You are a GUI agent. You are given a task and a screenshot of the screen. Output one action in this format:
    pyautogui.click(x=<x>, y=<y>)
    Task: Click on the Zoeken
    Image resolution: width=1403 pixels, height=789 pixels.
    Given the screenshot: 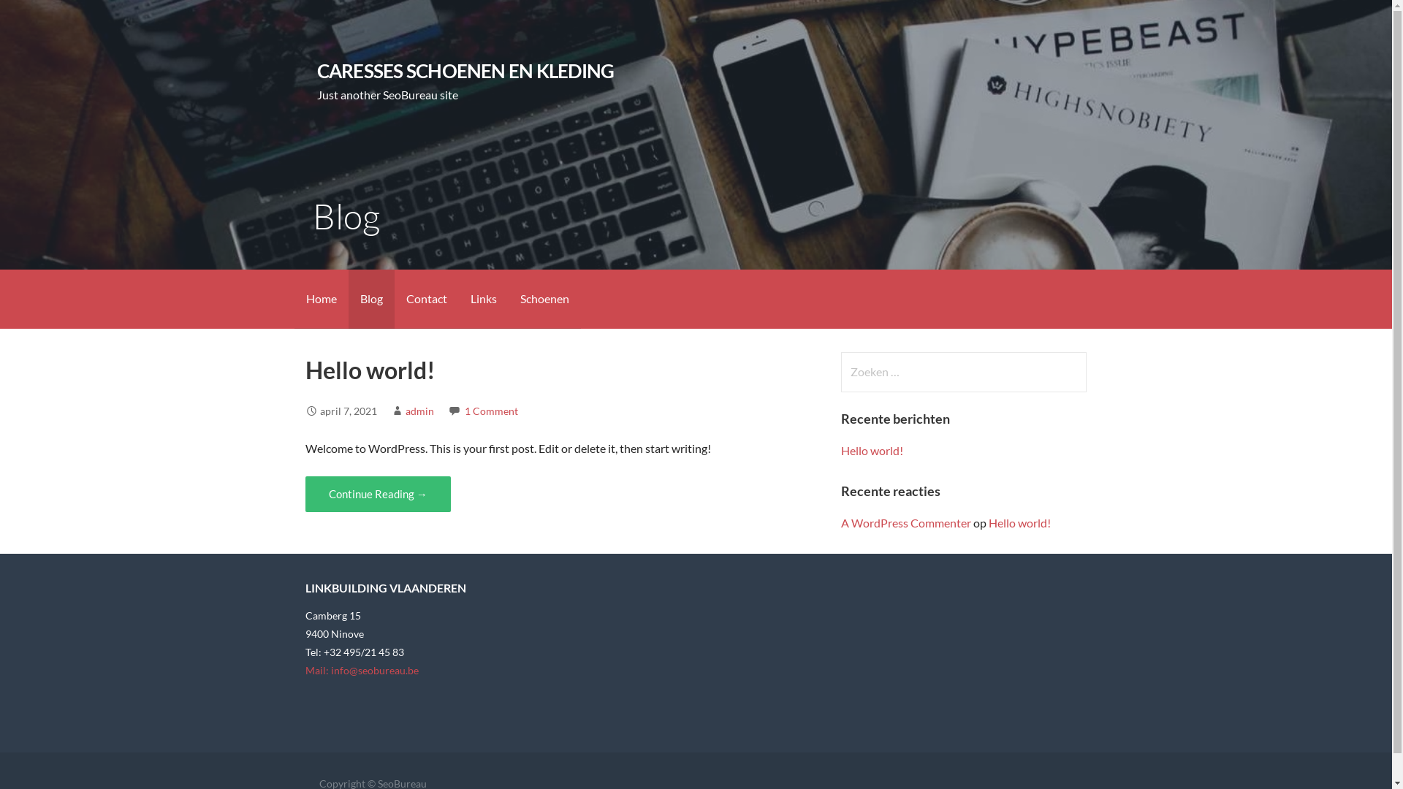 What is the action you would take?
    pyautogui.click(x=41, y=18)
    